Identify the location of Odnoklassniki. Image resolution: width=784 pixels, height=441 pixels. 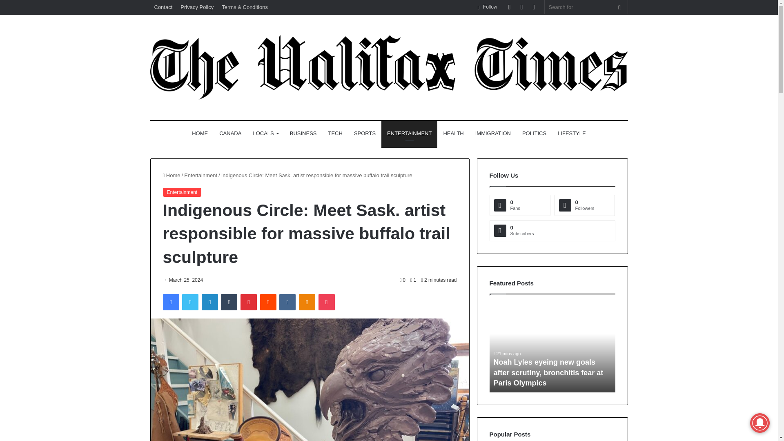
(307, 302).